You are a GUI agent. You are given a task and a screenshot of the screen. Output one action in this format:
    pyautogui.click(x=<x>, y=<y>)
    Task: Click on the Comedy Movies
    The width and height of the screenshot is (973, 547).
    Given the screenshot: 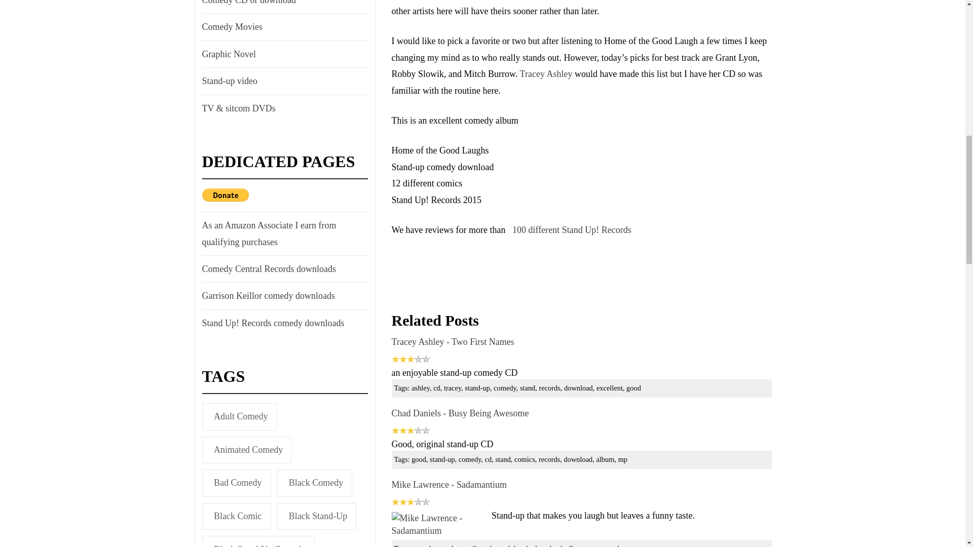 What is the action you would take?
    pyautogui.click(x=231, y=26)
    